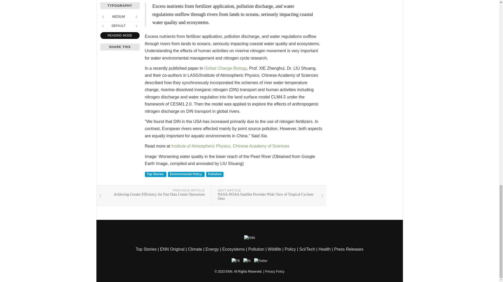 This screenshot has height=282, width=503. Describe the element at coordinates (136, 26) in the screenshot. I see `Next Font Style` at that location.